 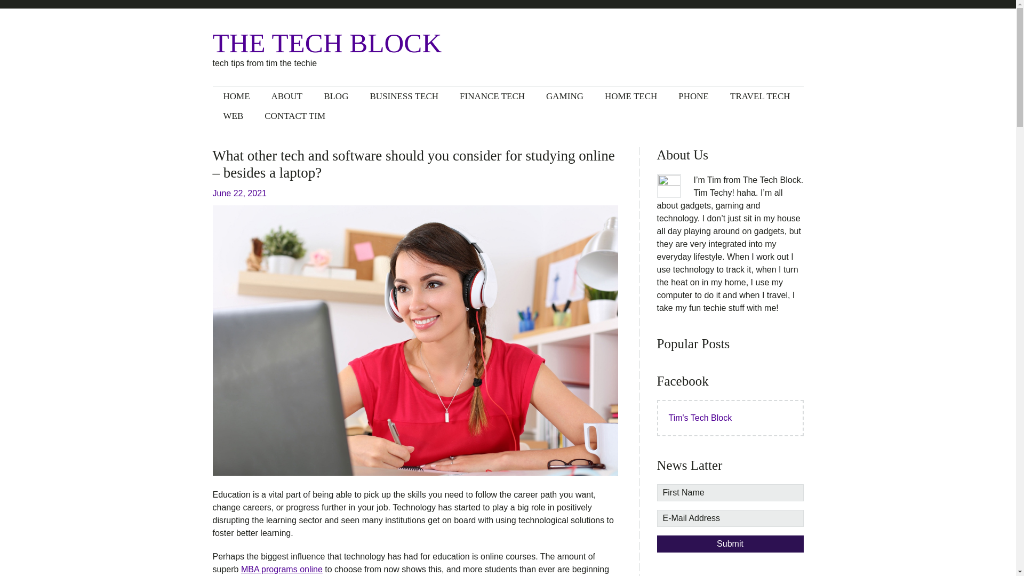 What do you see at coordinates (693, 96) in the screenshot?
I see `PHONE` at bounding box center [693, 96].